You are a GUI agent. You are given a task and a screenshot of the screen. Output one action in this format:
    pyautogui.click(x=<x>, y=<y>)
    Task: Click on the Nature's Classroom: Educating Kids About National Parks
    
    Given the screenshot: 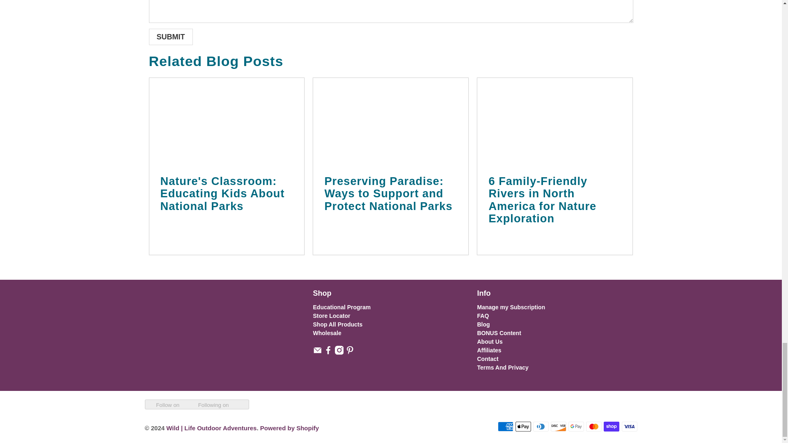 What is the action you would take?
    pyautogui.click(x=222, y=194)
    